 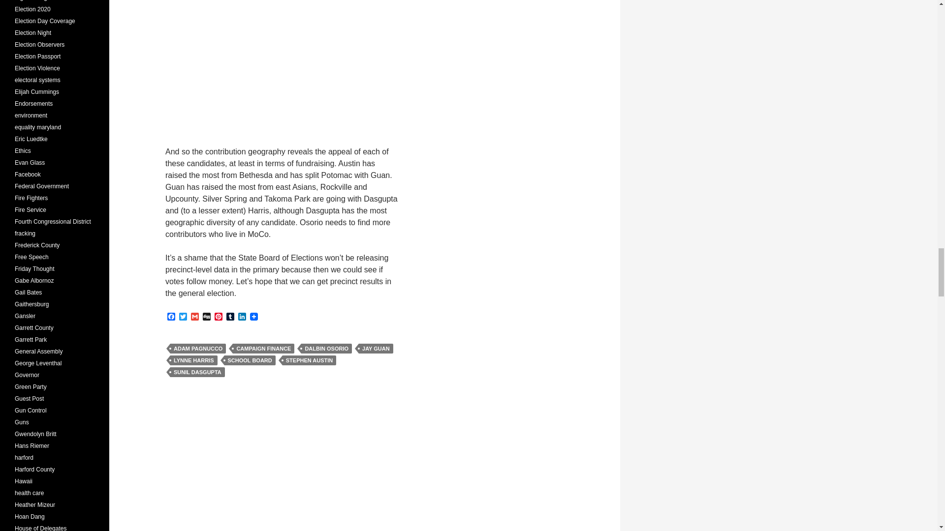 I want to click on Pinterest, so click(x=219, y=317).